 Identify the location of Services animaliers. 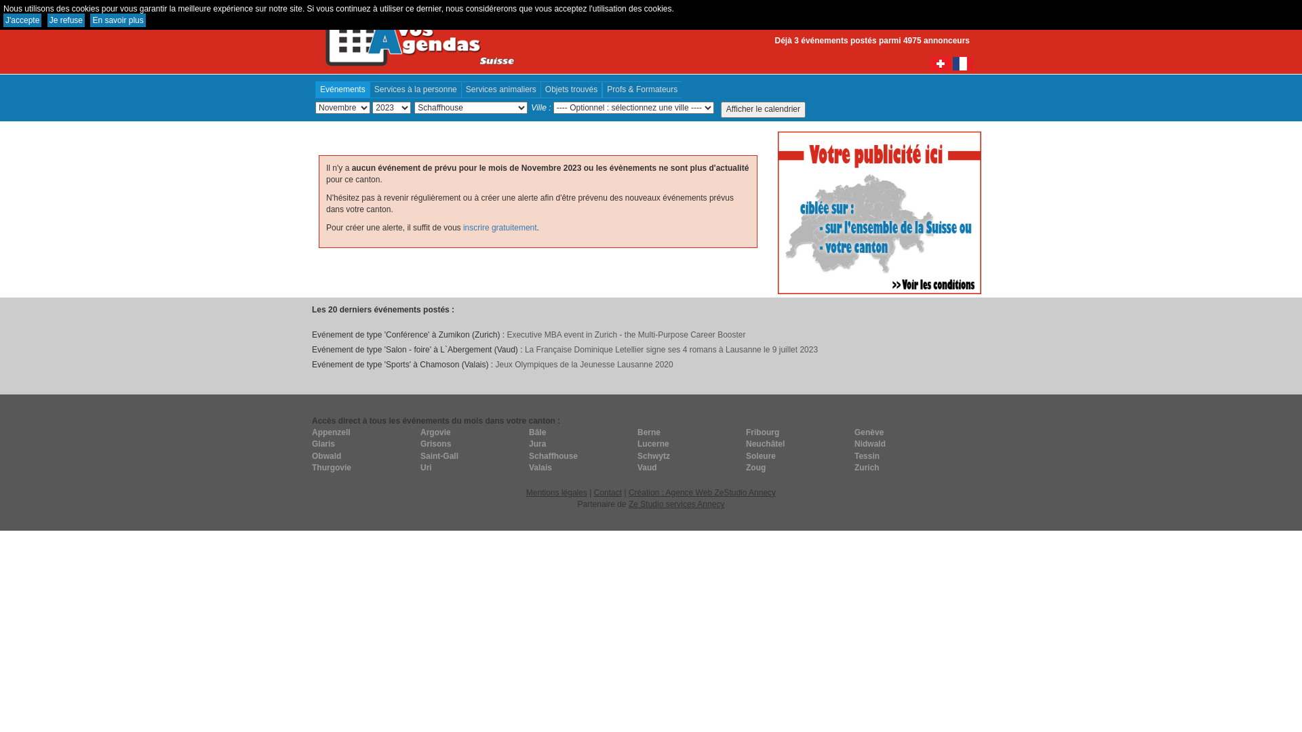
(500, 89).